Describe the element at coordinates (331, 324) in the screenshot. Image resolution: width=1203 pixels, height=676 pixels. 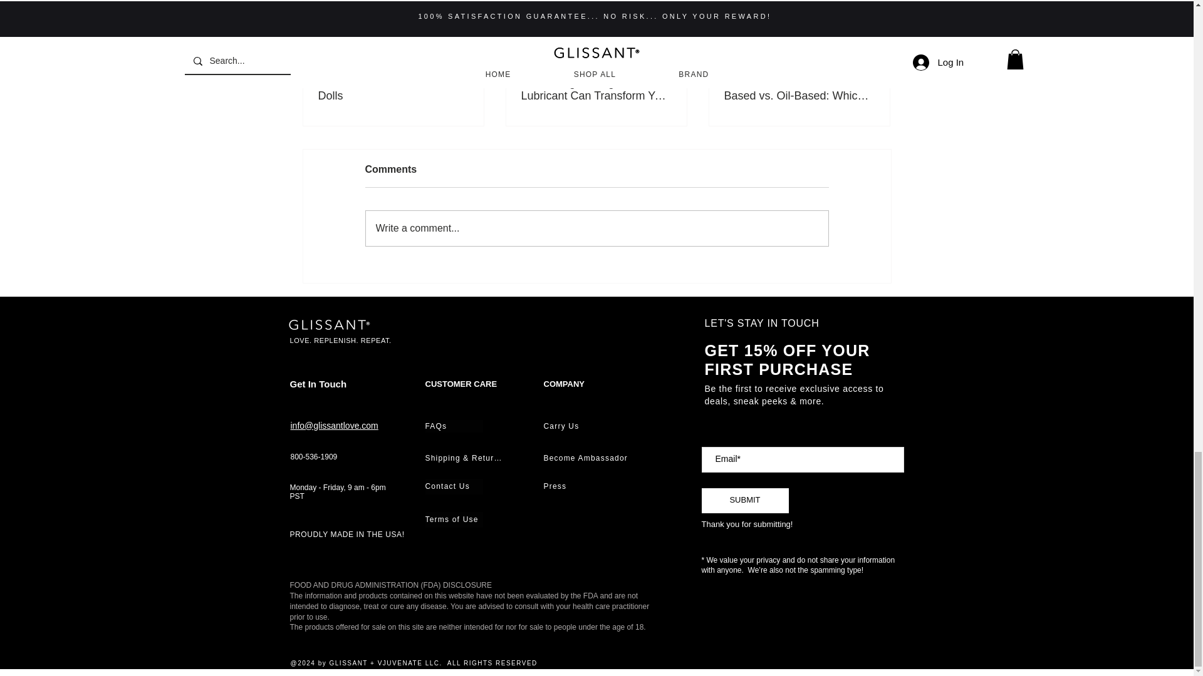
I see `Glissant Lubricants` at that location.